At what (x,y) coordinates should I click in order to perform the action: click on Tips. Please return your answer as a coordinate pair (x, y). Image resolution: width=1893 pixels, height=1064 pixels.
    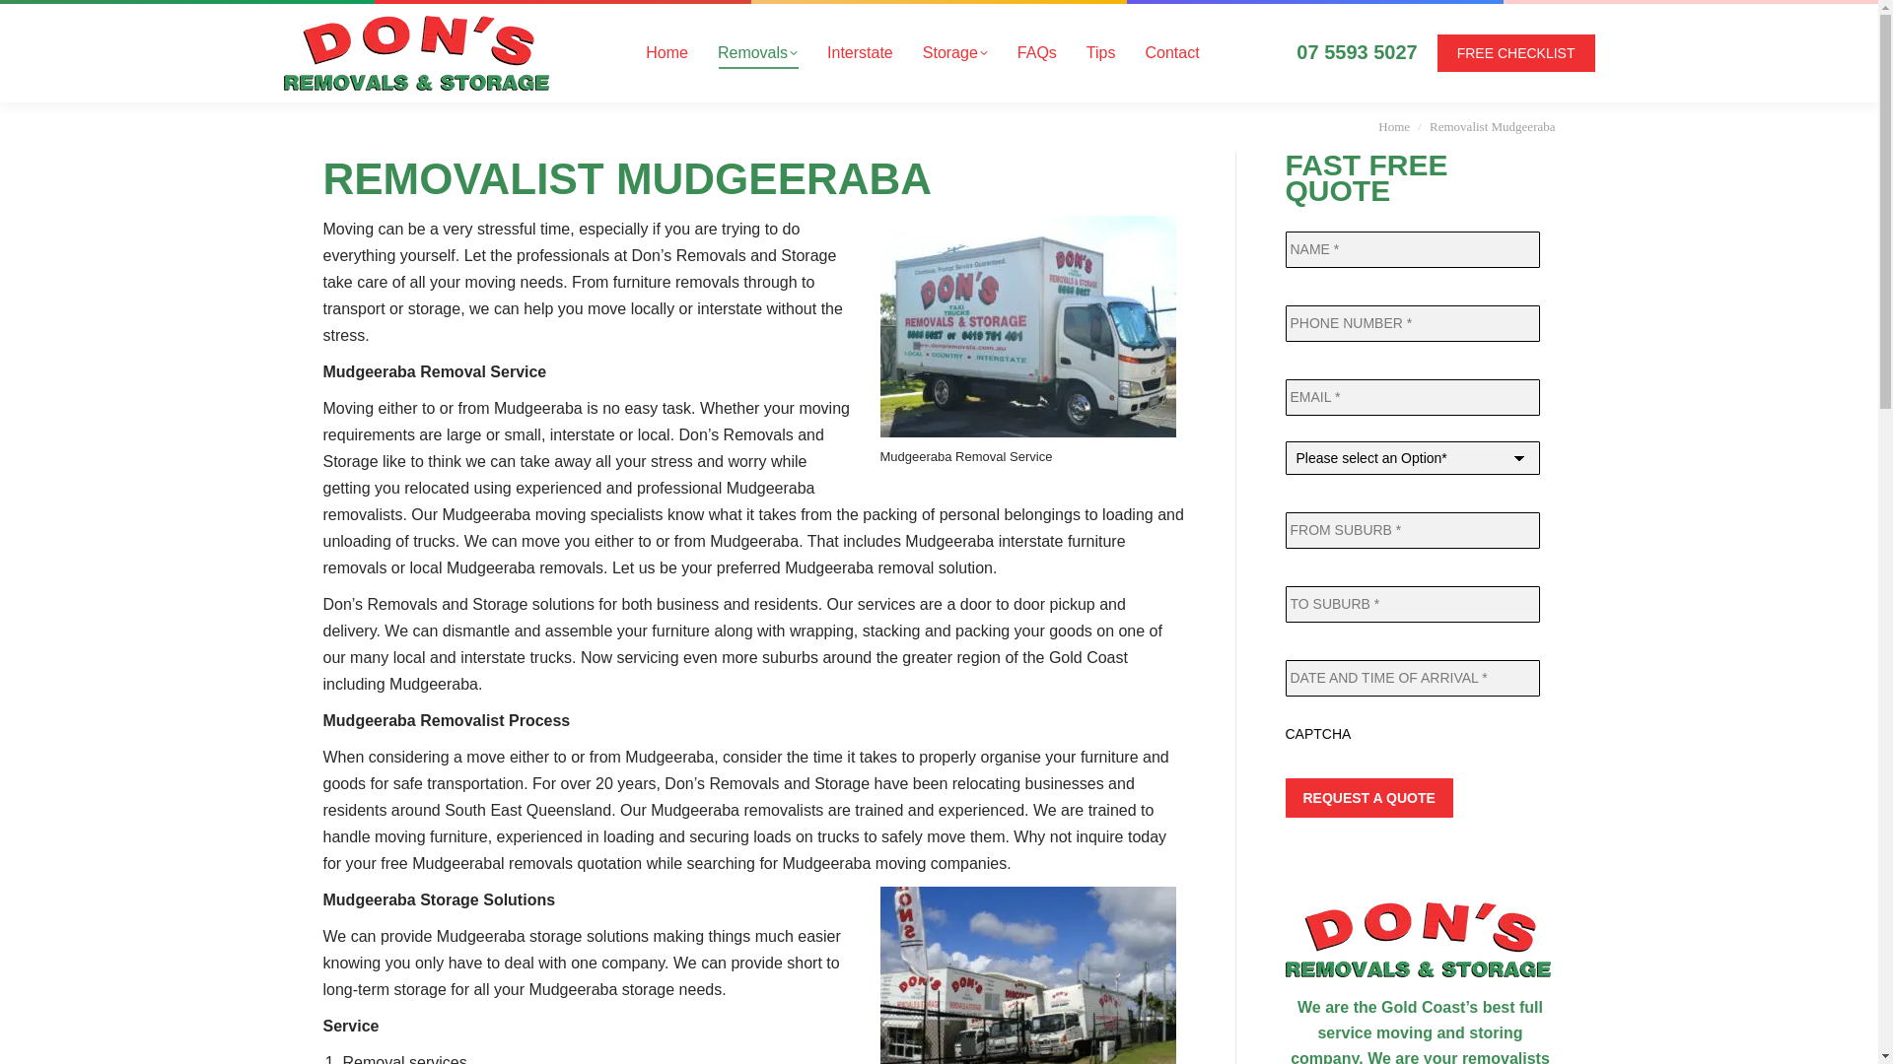
    Looking at the image, I should click on (1101, 53).